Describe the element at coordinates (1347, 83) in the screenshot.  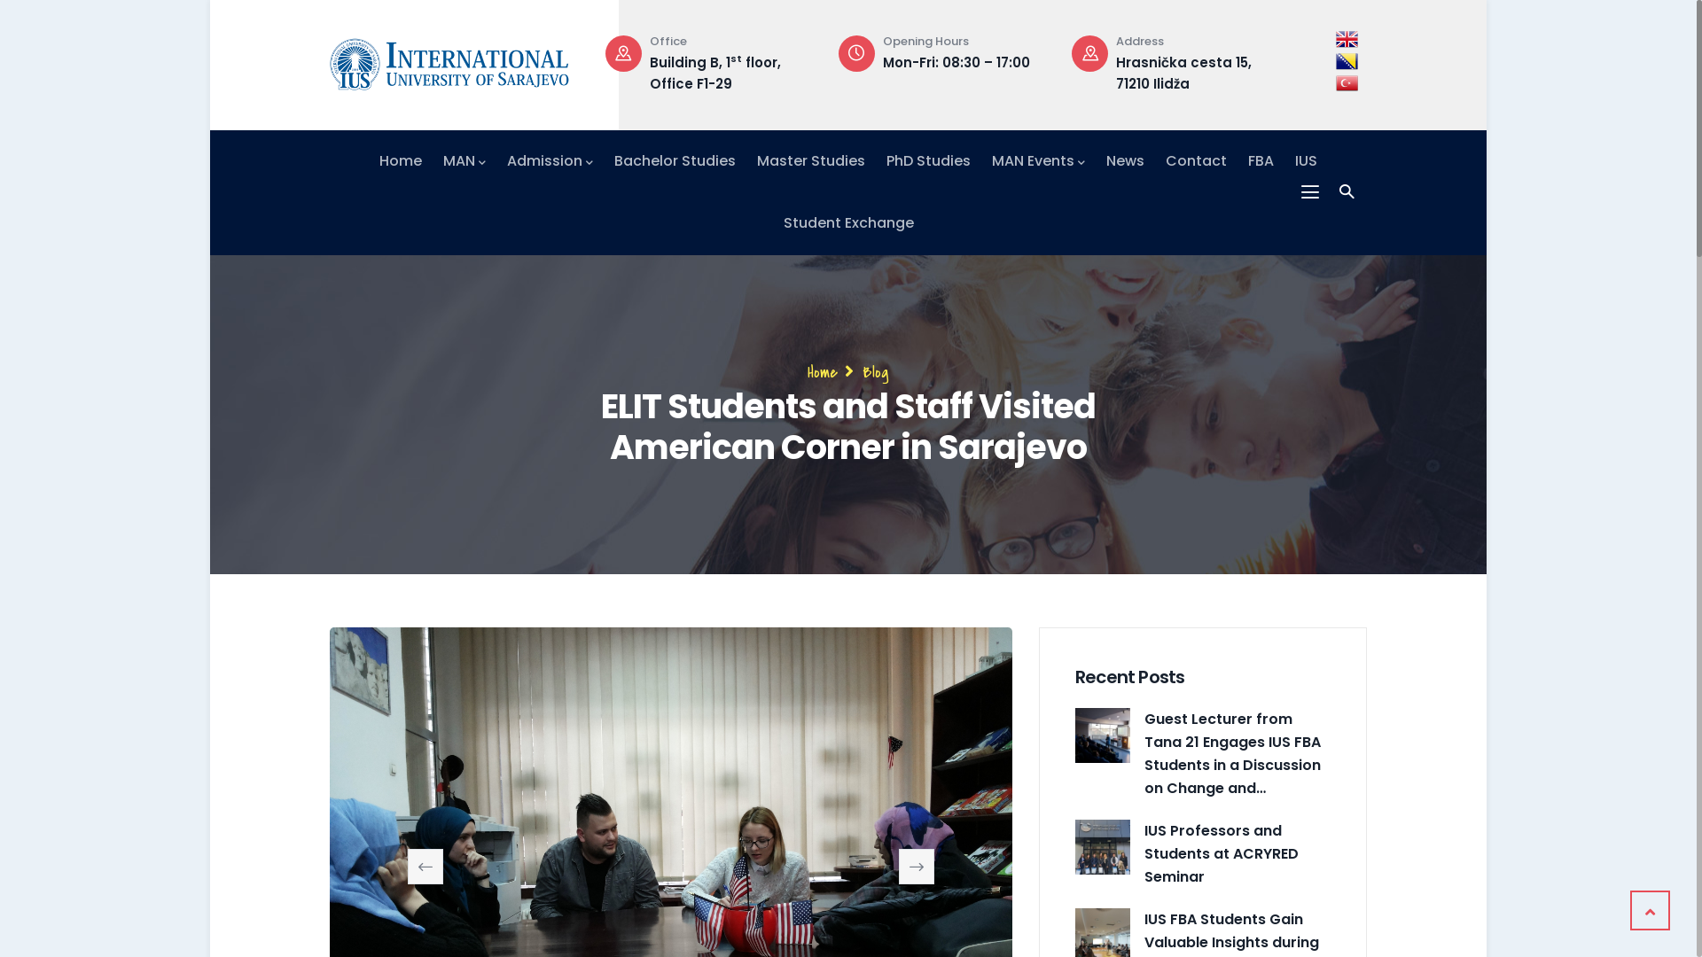
I see `Turkish` at that location.